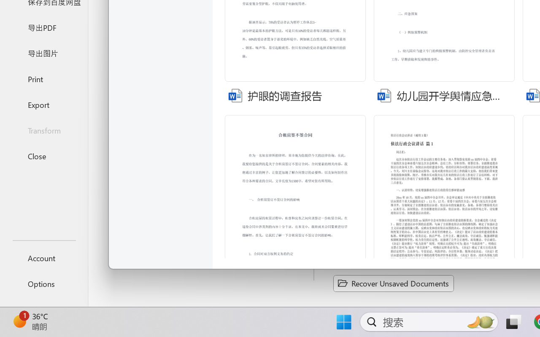  What do you see at coordinates (44, 284) in the screenshot?
I see `Options` at bounding box center [44, 284].